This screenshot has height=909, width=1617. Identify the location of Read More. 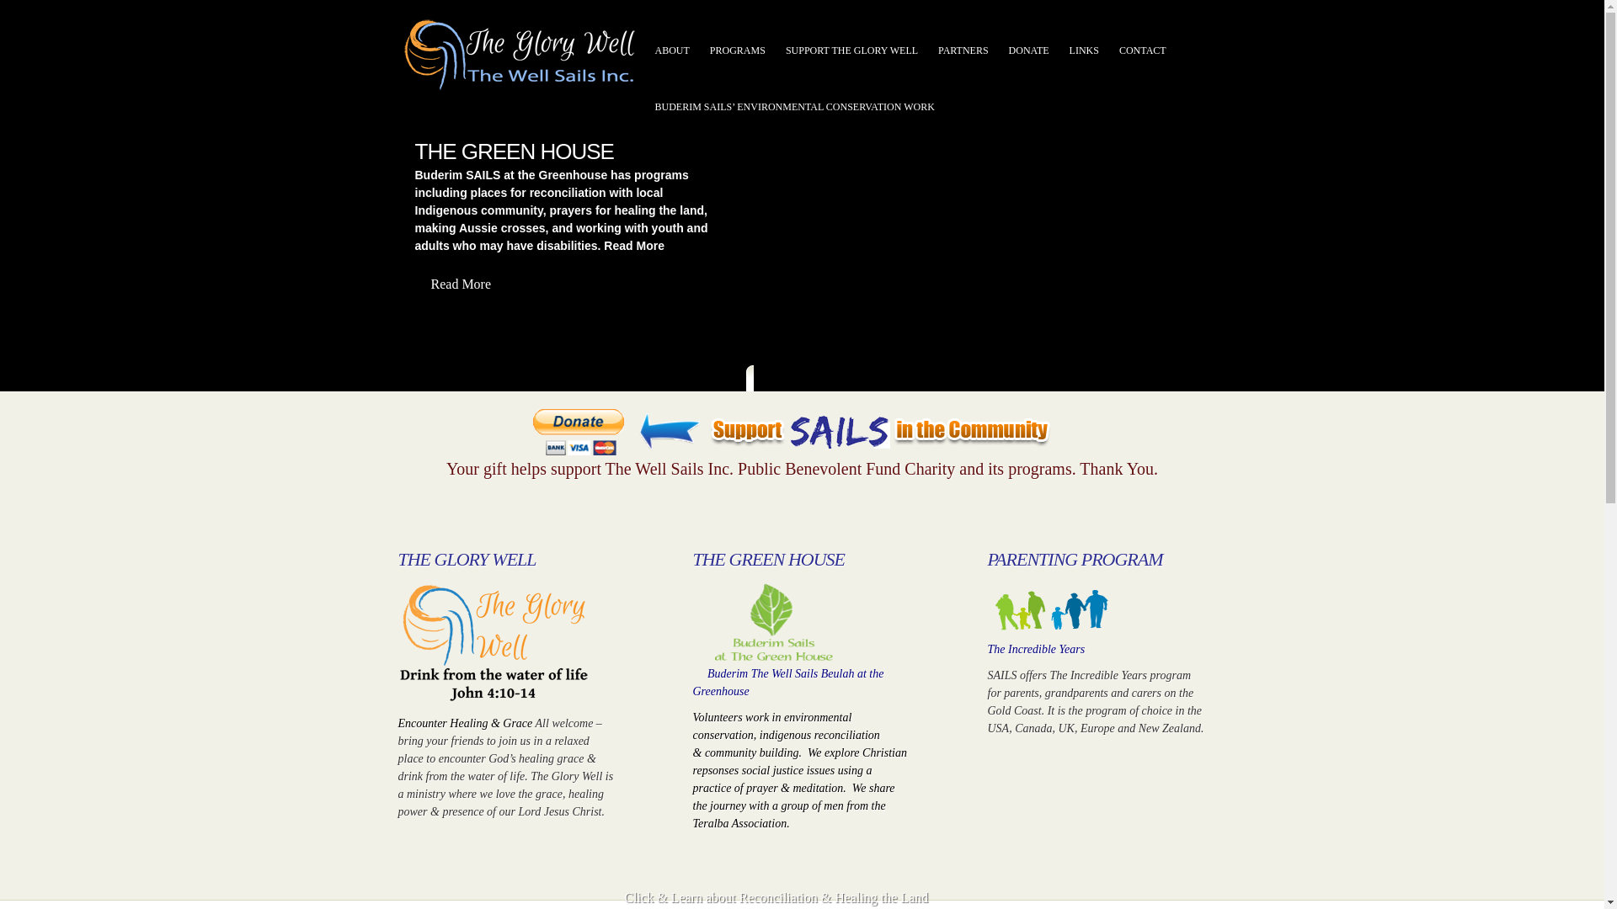
(460, 286).